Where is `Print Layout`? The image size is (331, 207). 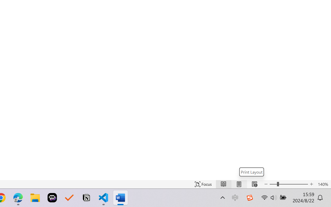 Print Layout is located at coordinates (252, 172).